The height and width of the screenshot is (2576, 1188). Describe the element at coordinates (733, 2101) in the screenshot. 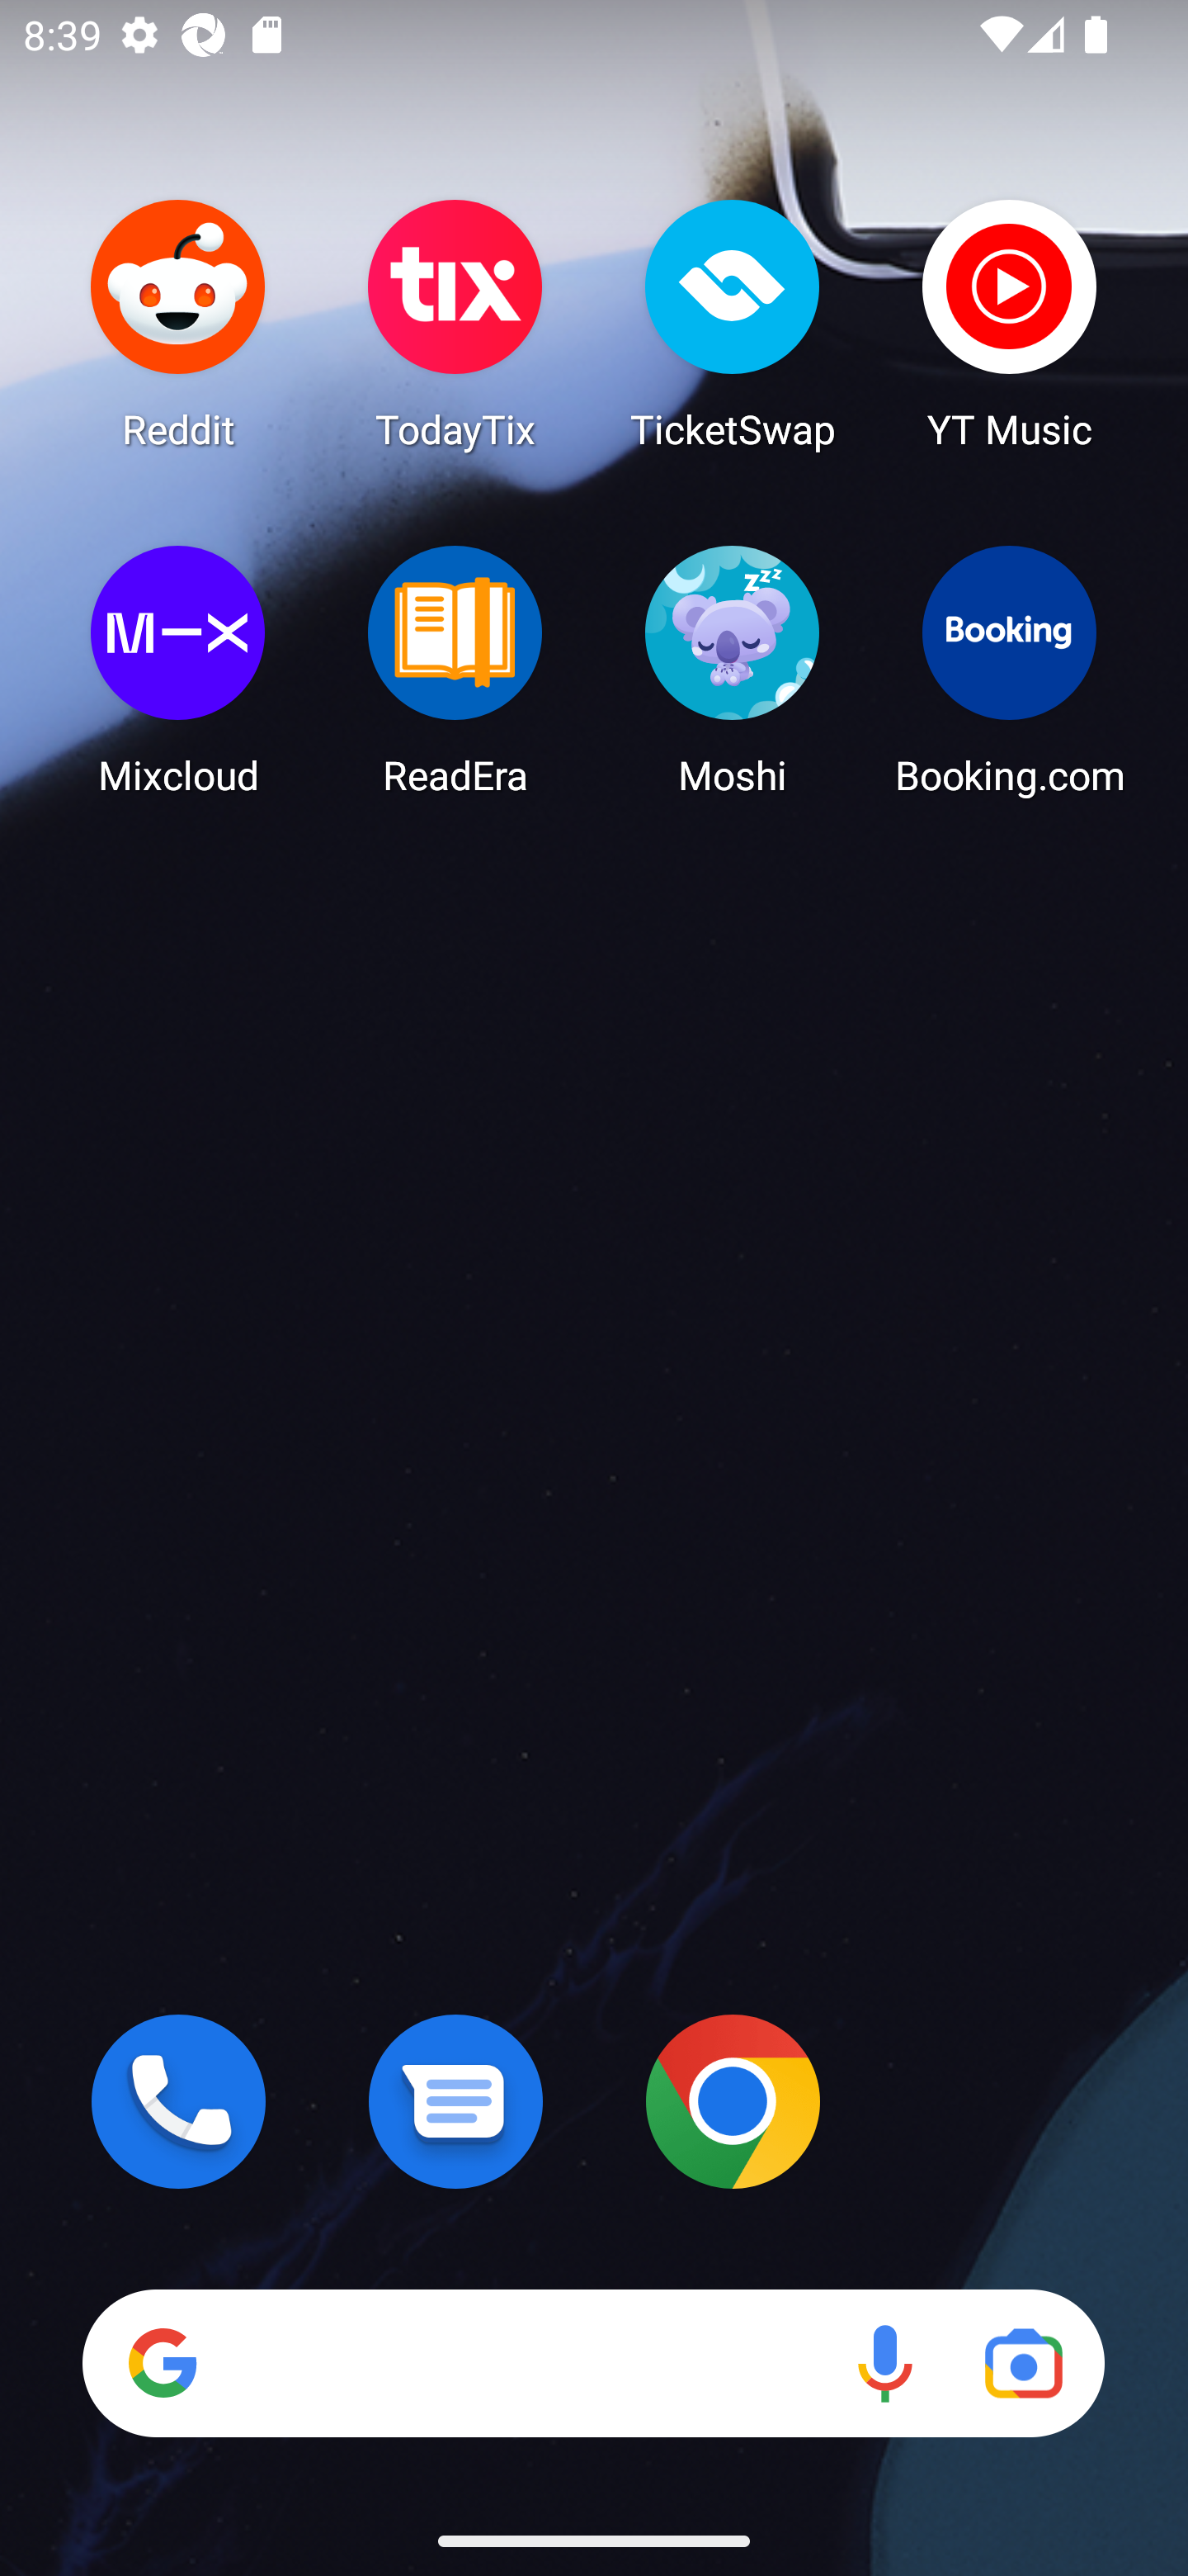

I see `Chrome` at that location.